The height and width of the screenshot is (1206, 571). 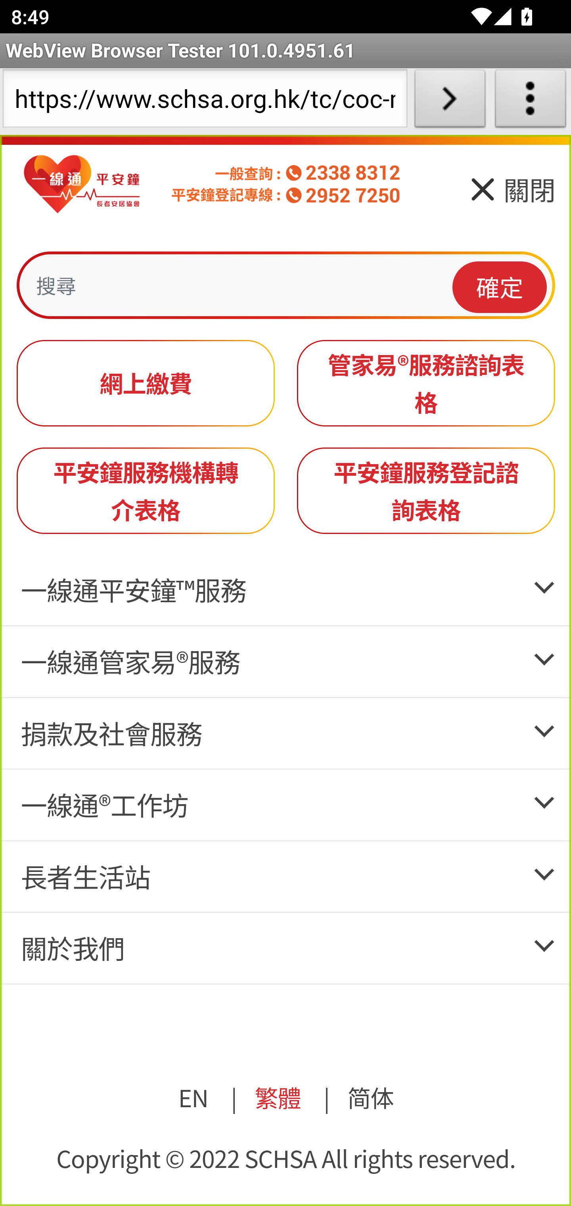 I want to click on 捐款及社會服務, so click(x=111, y=732).